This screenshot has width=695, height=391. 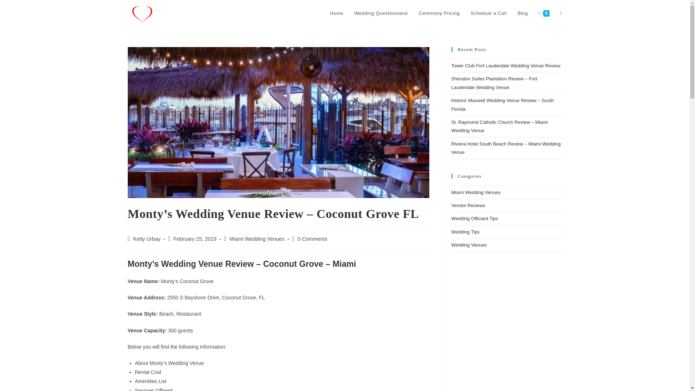 What do you see at coordinates (381, 13) in the screenshot?
I see `Wedding Questionnaire` at bounding box center [381, 13].